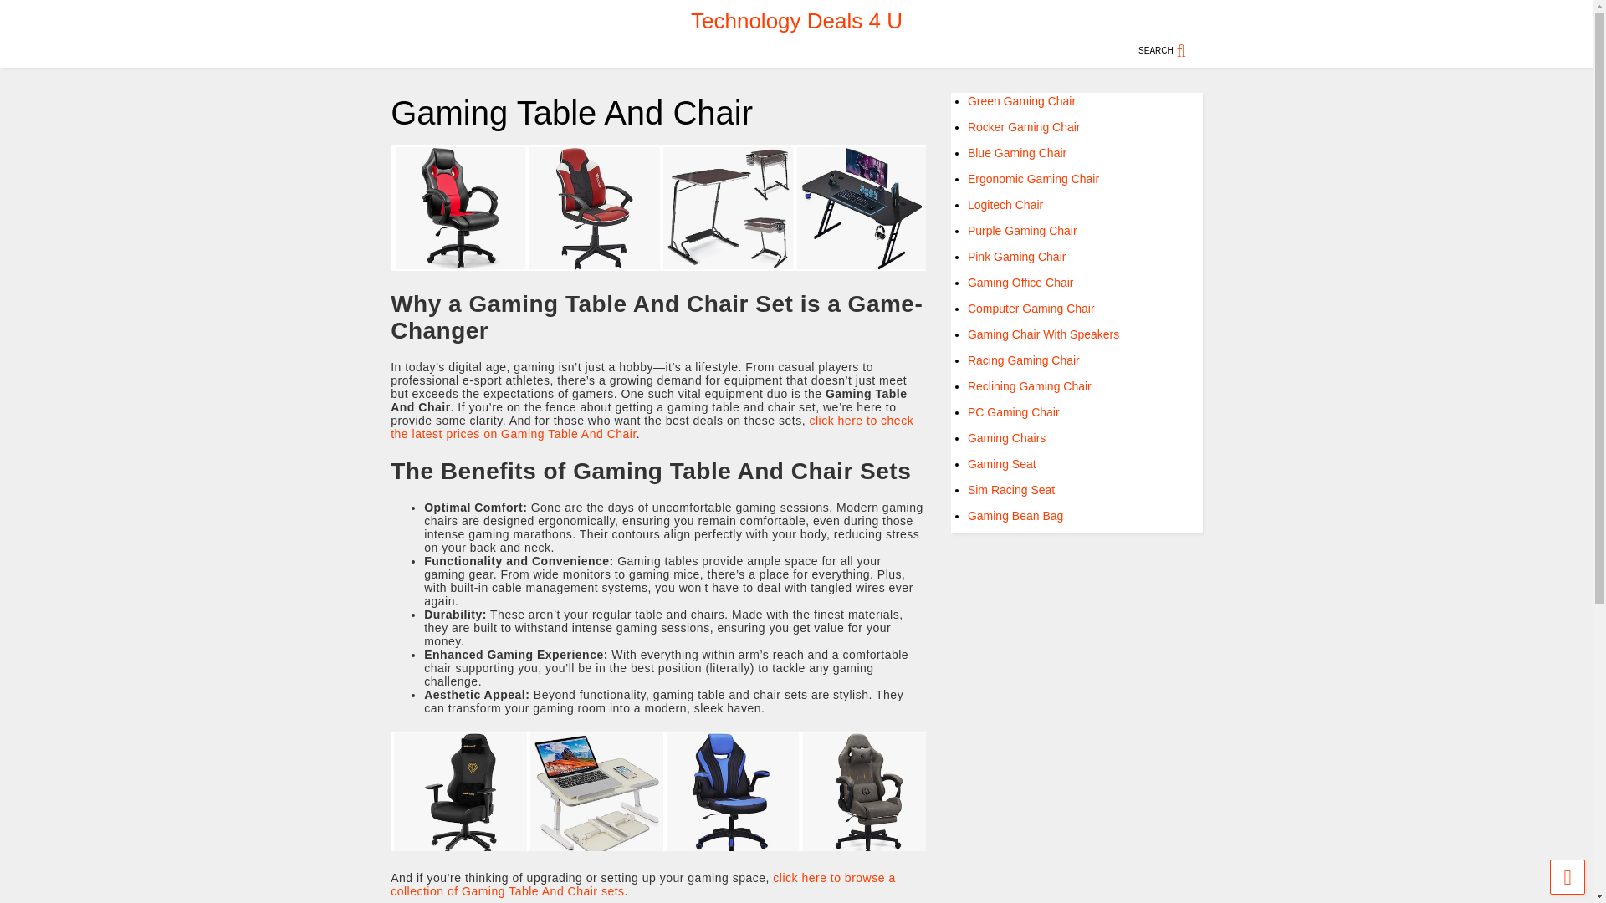 The height and width of the screenshot is (903, 1606). Describe the element at coordinates (1006, 438) in the screenshot. I see `Gaming Chairs` at that location.